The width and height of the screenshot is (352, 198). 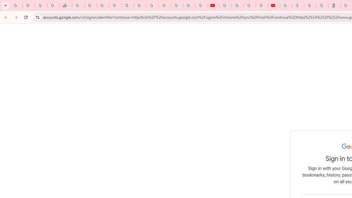 I want to click on Content Creator Programs & Opportunities - YouTube Creators, so click(x=274, y=5).